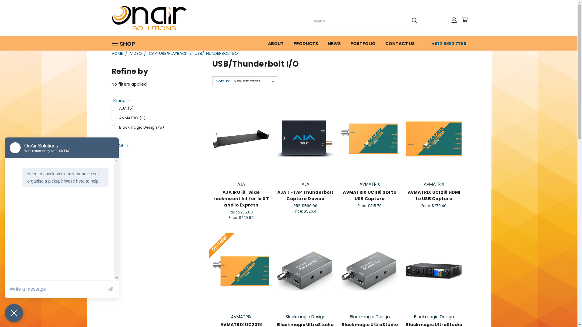 The height and width of the screenshot is (327, 582). What do you see at coordinates (400, 43) in the screenshot?
I see `CONTACT US` at bounding box center [400, 43].